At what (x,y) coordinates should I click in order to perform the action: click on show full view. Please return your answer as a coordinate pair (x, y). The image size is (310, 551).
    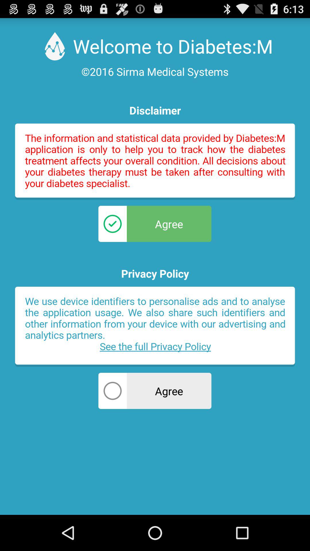
    Looking at the image, I should click on (155, 162).